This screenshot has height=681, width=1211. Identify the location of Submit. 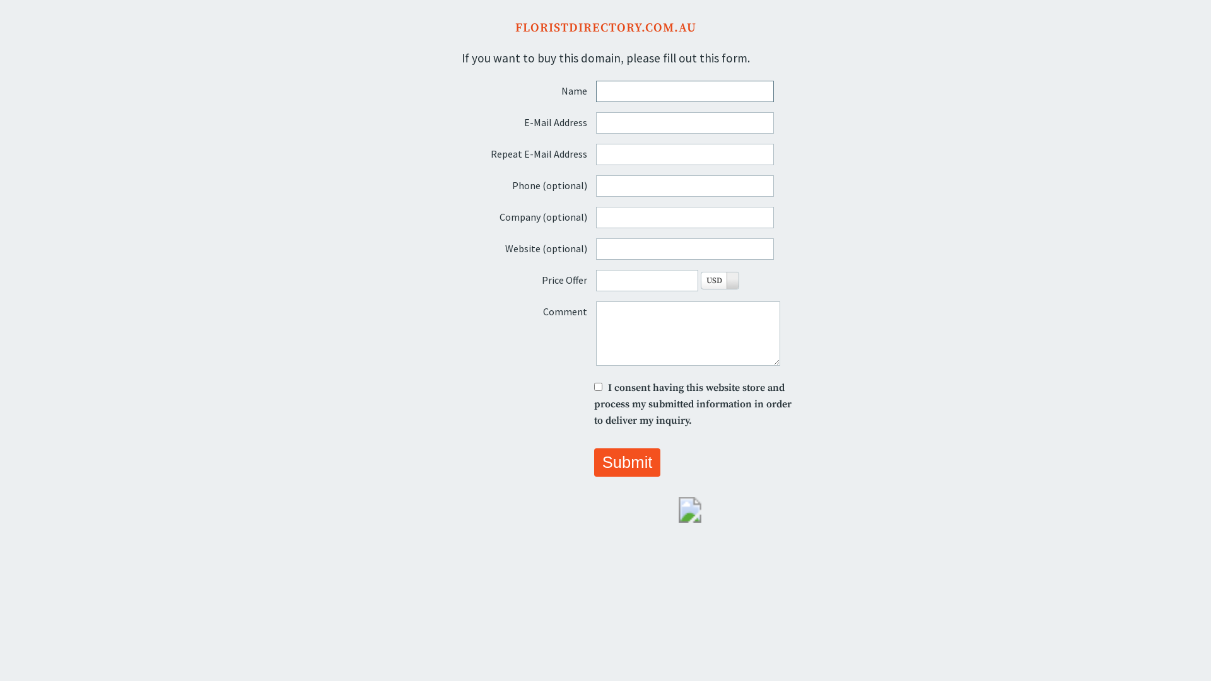
(627, 463).